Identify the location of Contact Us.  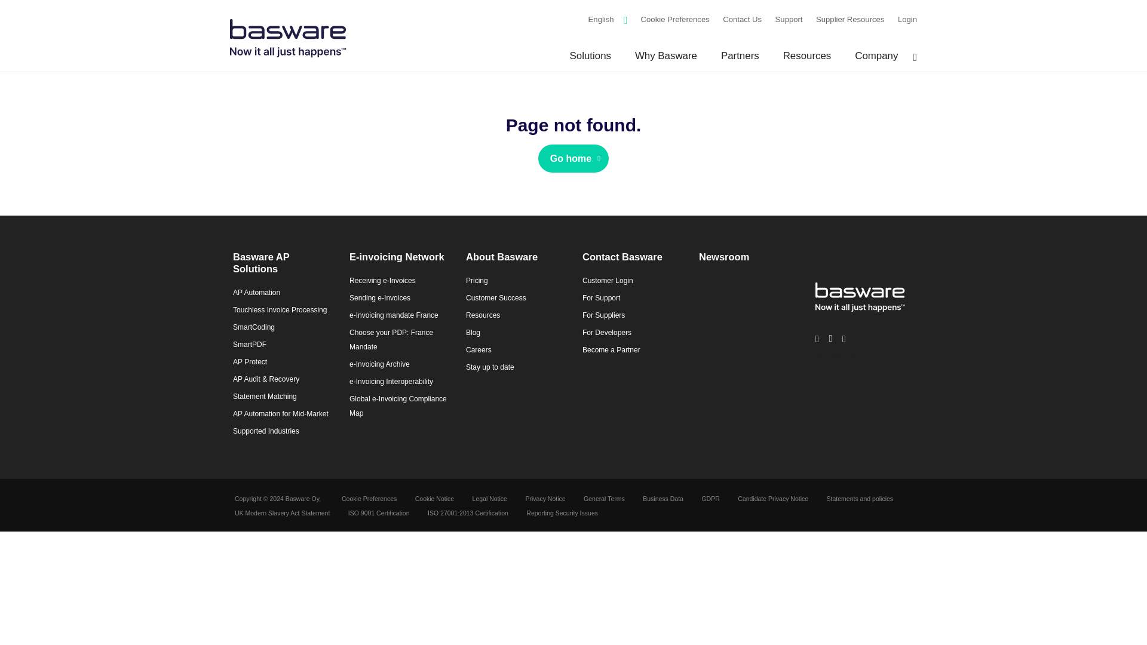
(742, 19).